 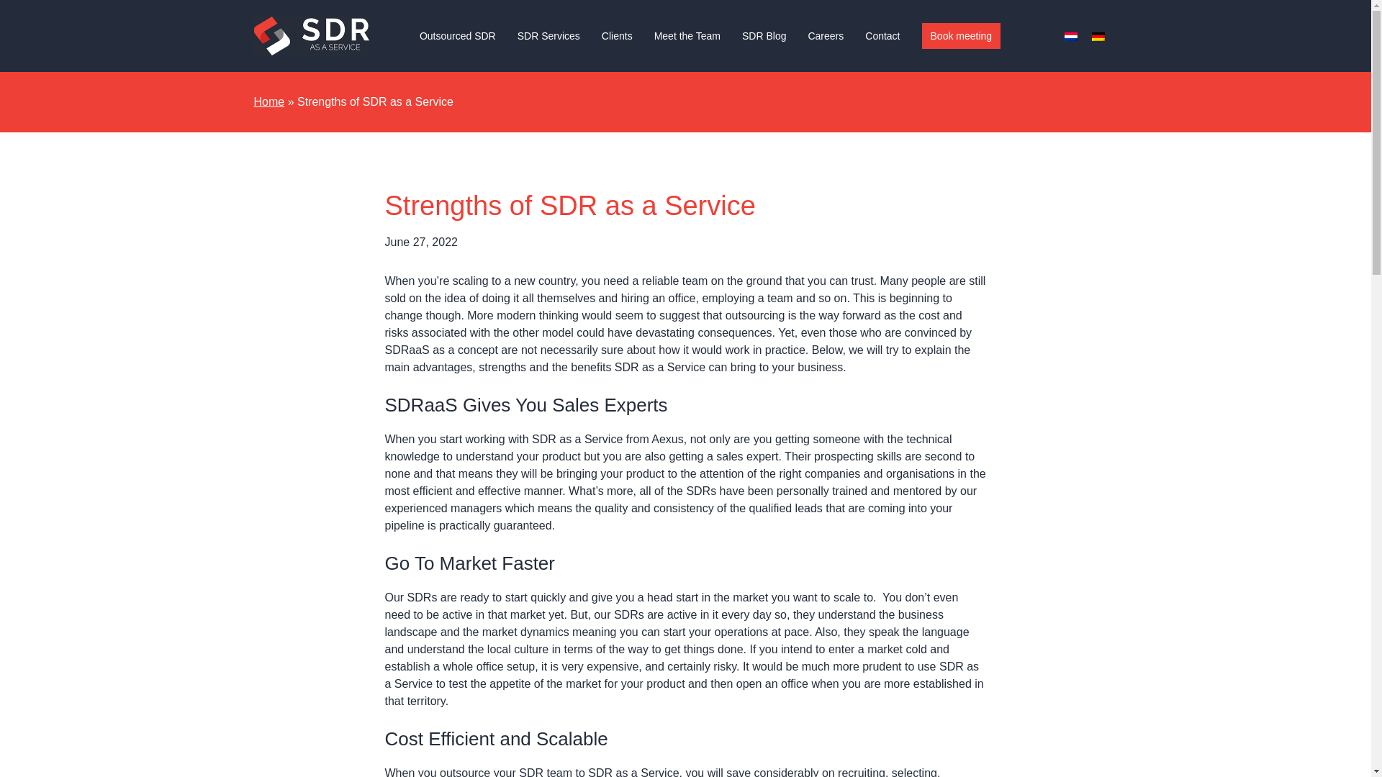 I want to click on Contact, so click(x=882, y=35).